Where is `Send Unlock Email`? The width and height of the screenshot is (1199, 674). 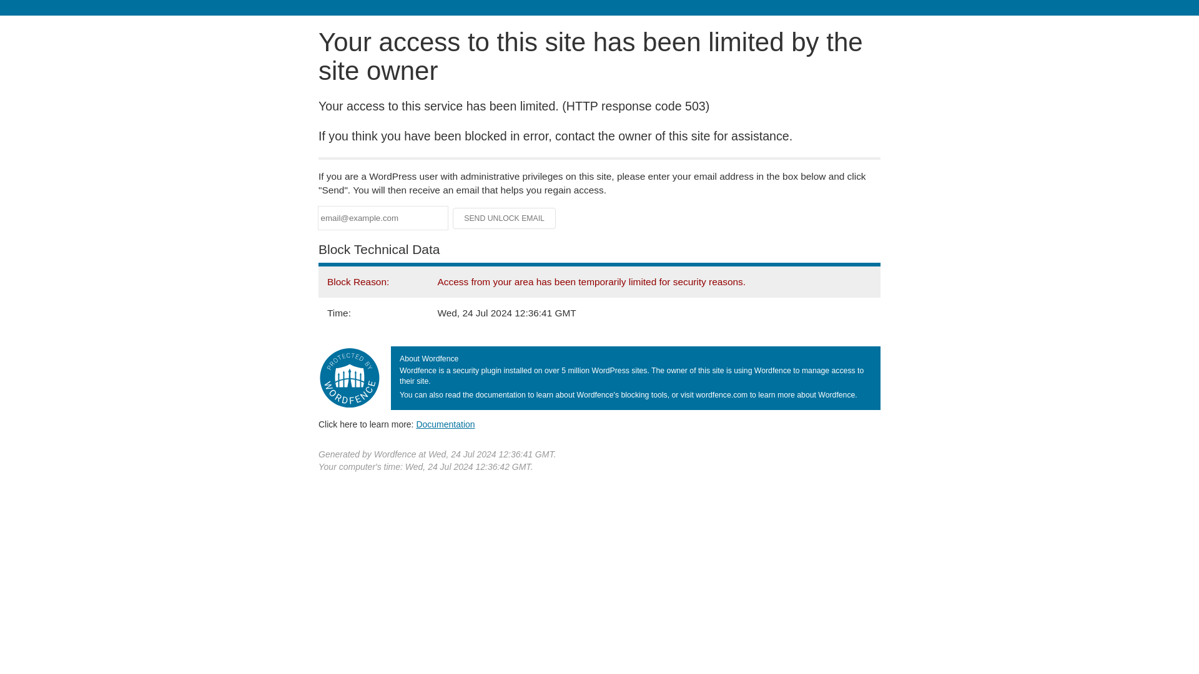 Send Unlock Email is located at coordinates (505, 218).